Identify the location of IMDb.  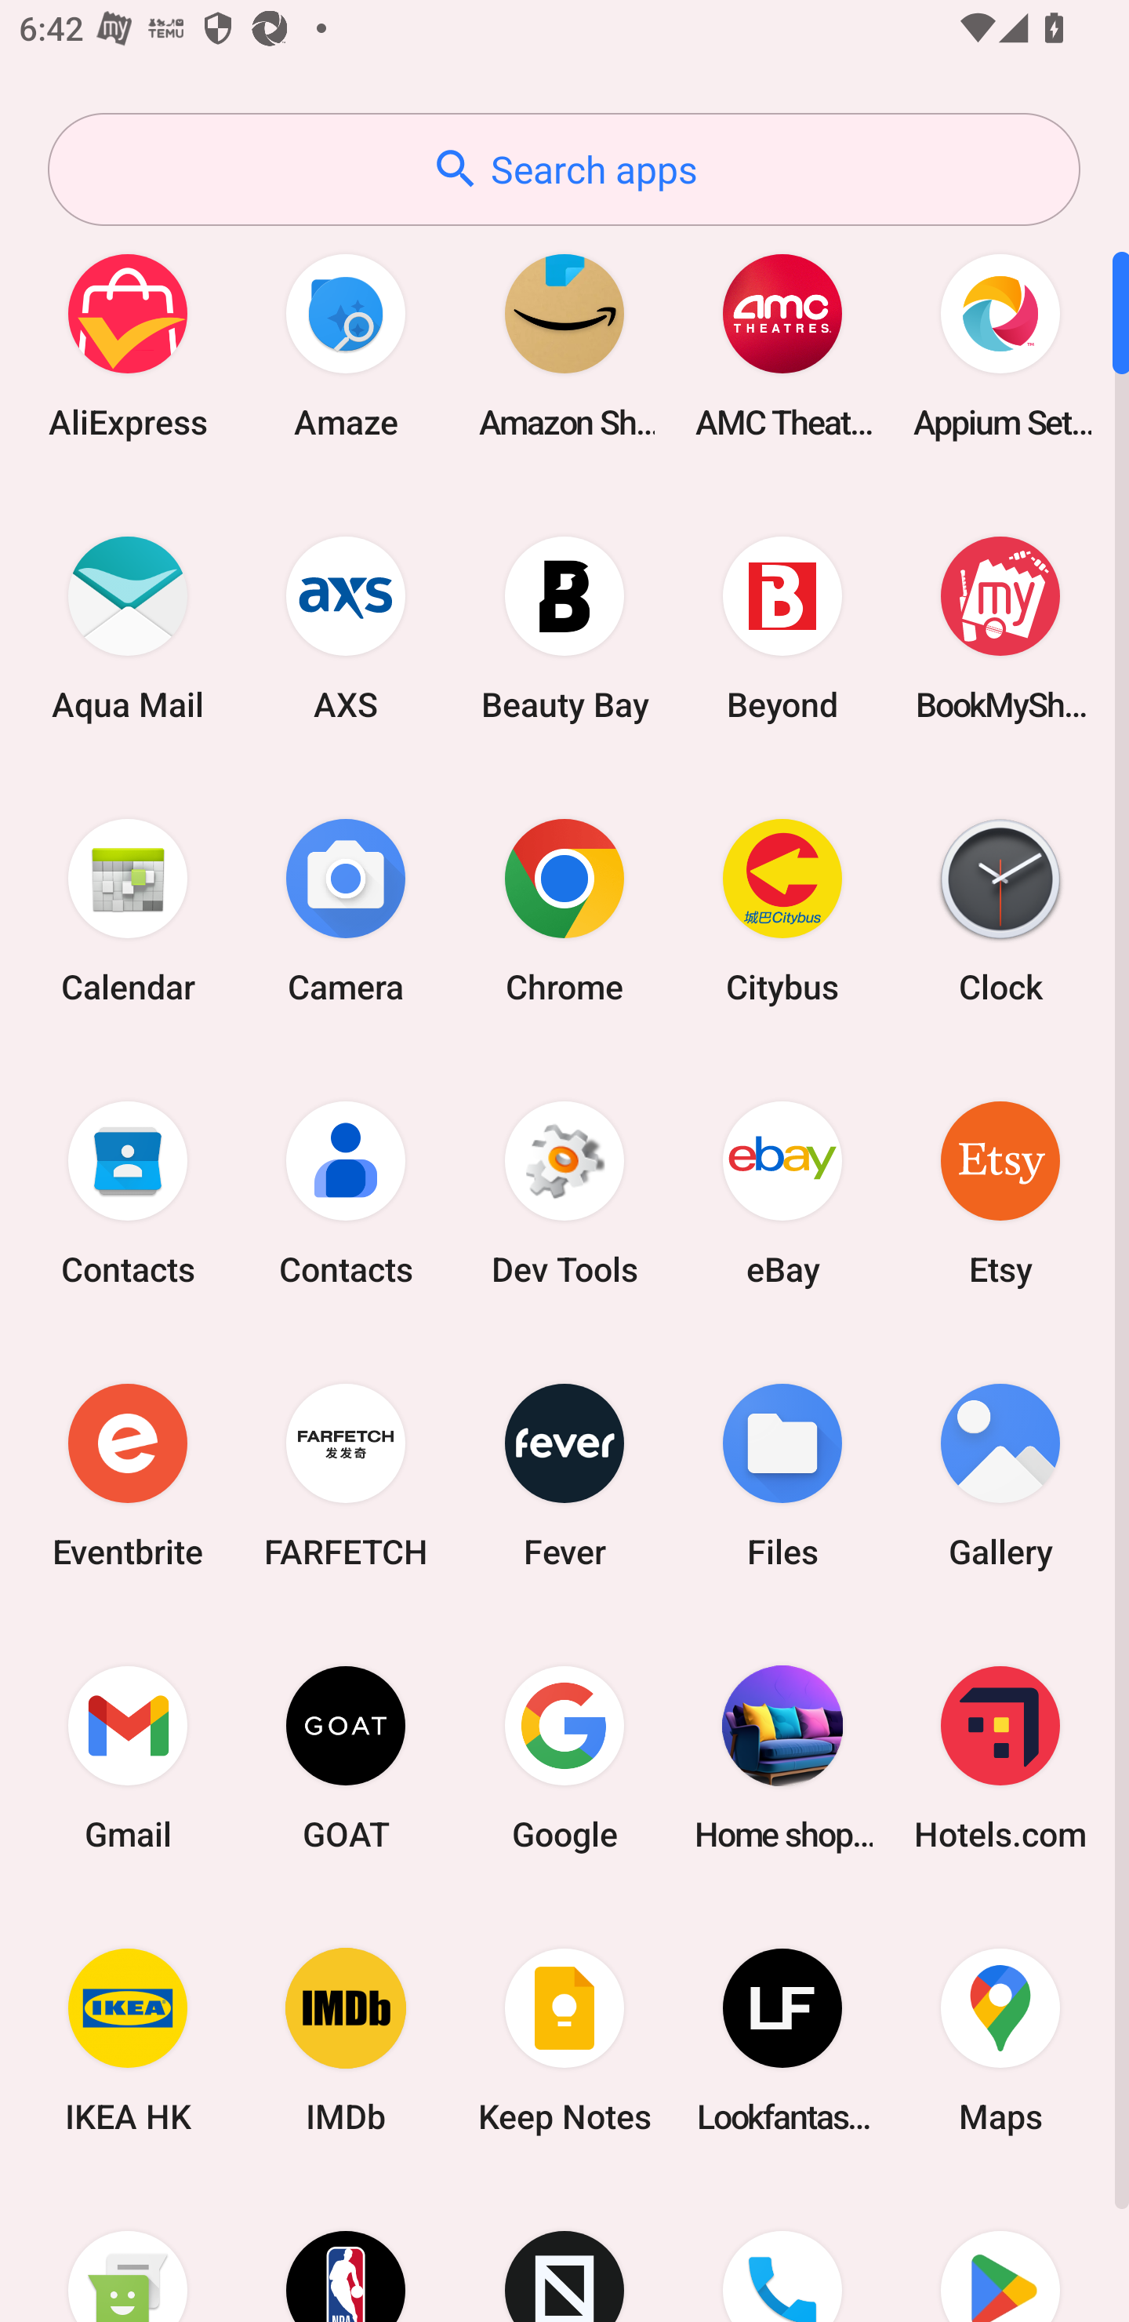
(346, 2041).